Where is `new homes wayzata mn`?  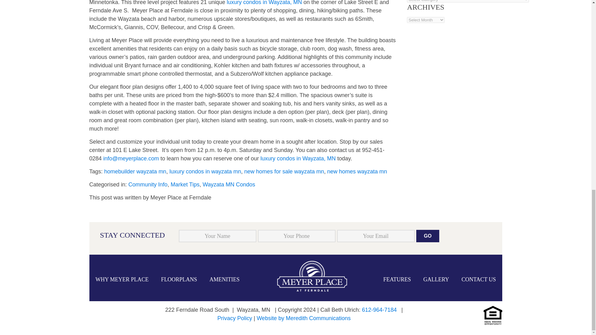
new homes wayzata mn is located at coordinates (357, 171).